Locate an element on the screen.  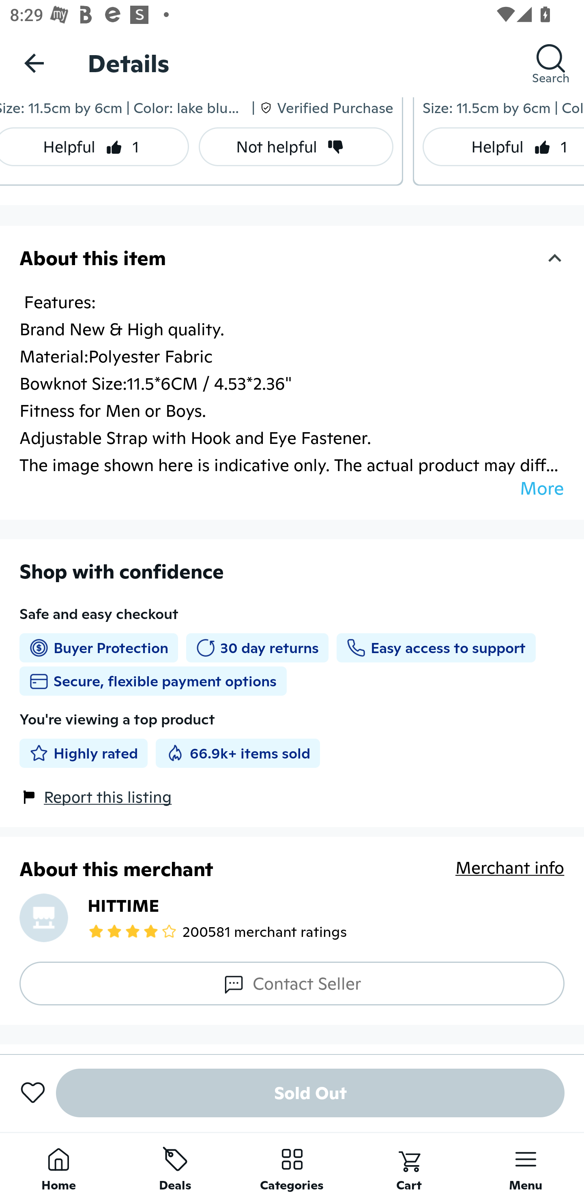
Navigate up is located at coordinates (34, 63).